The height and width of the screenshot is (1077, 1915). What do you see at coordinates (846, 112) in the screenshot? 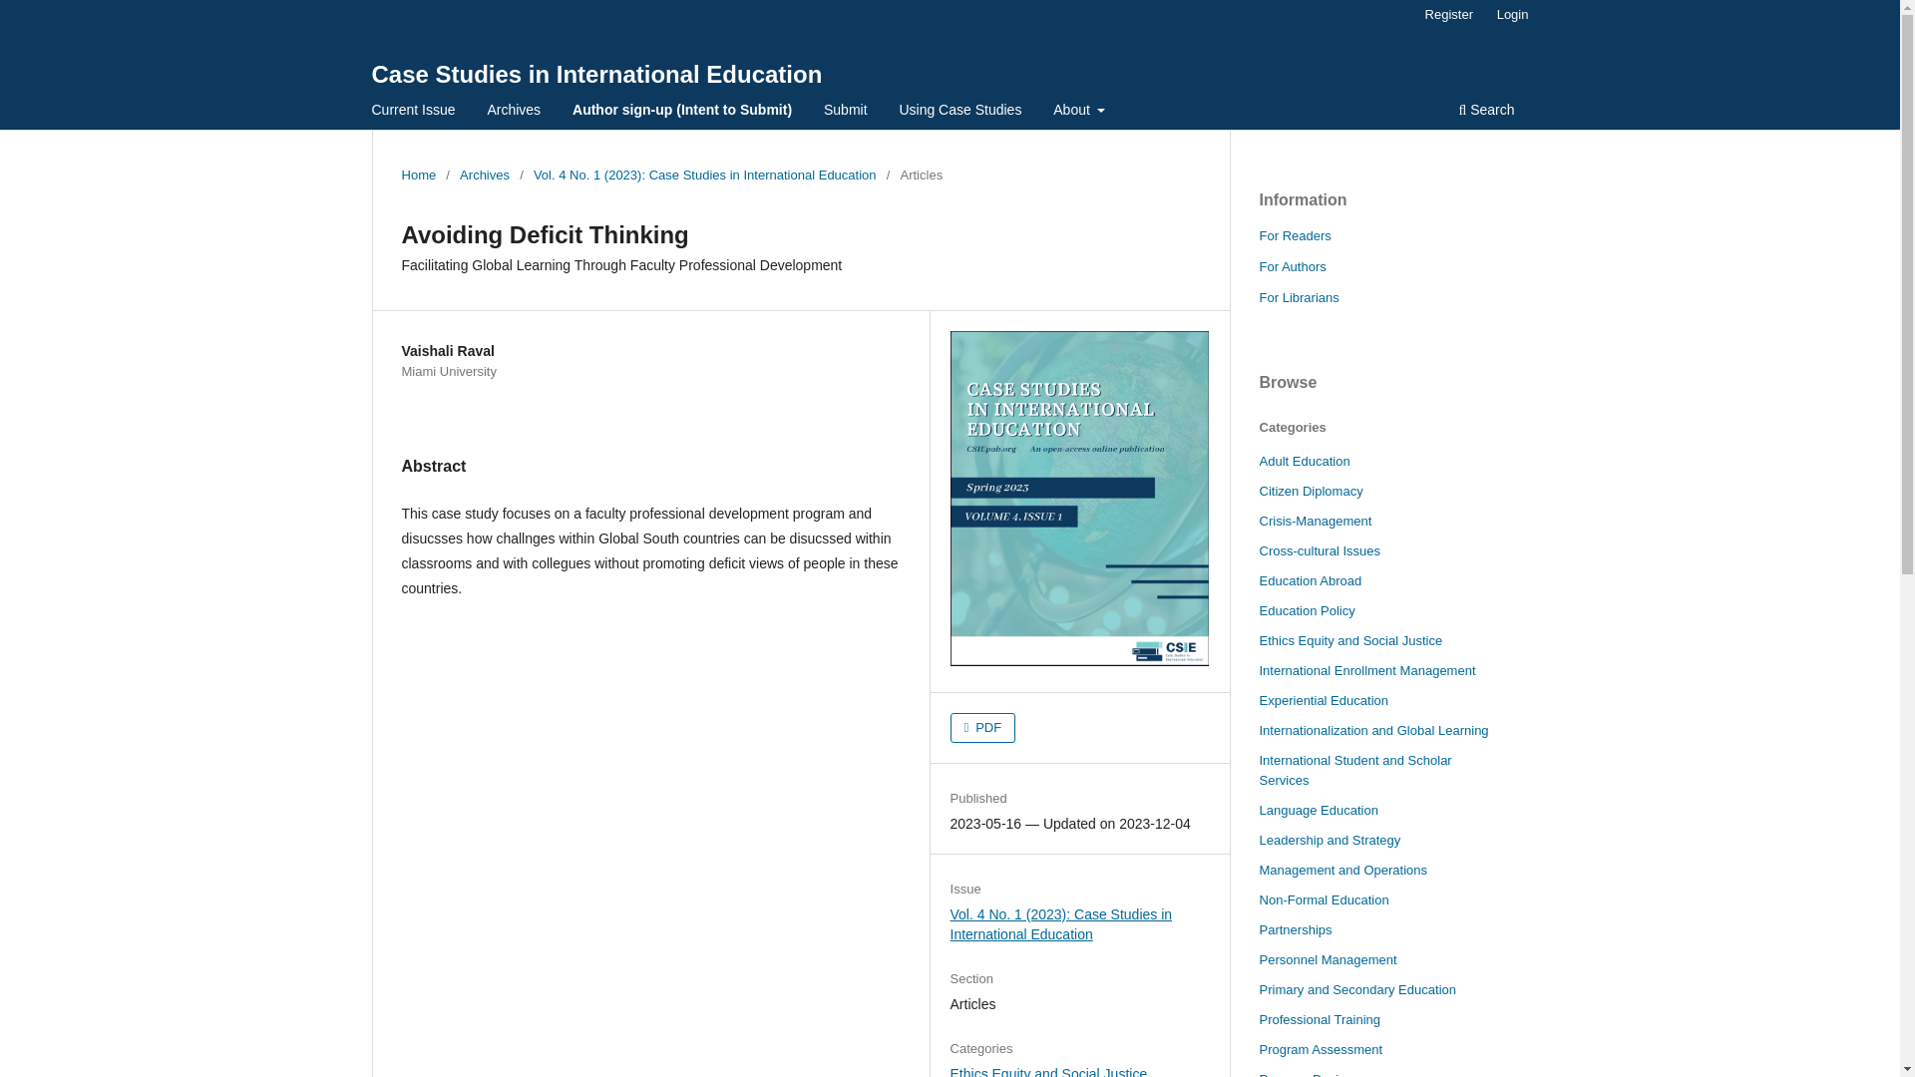
I see `Submit` at bounding box center [846, 112].